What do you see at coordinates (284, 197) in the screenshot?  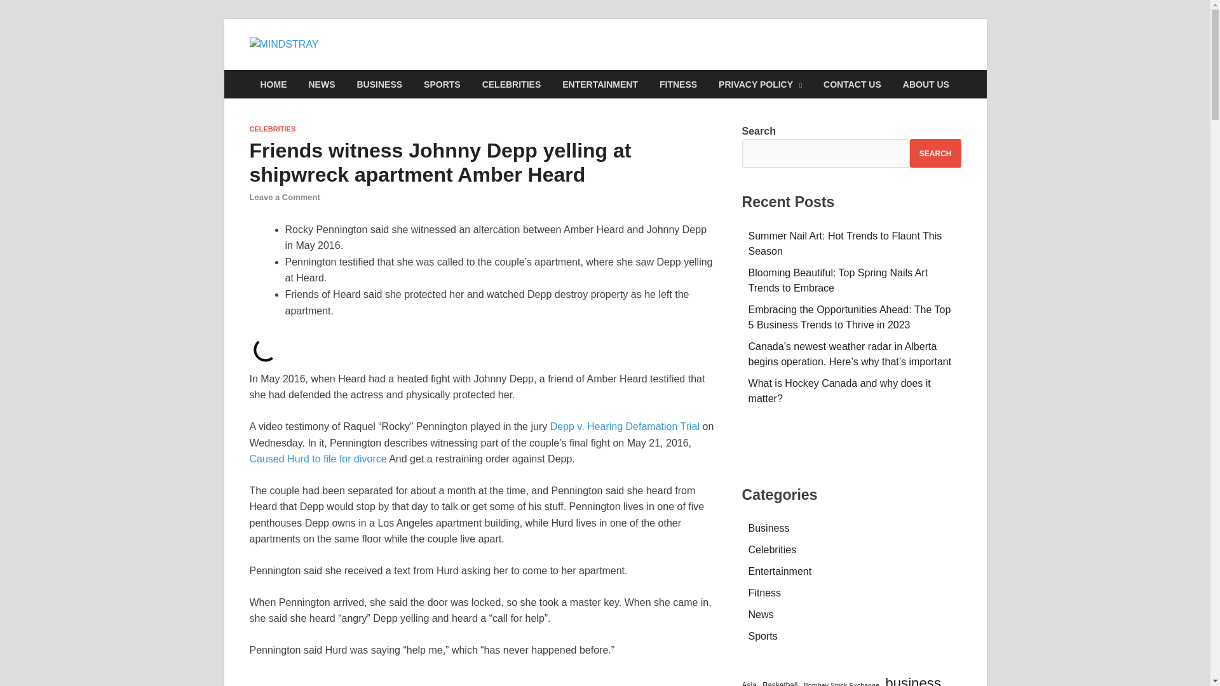 I see `Leave a Comment` at bounding box center [284, 197].